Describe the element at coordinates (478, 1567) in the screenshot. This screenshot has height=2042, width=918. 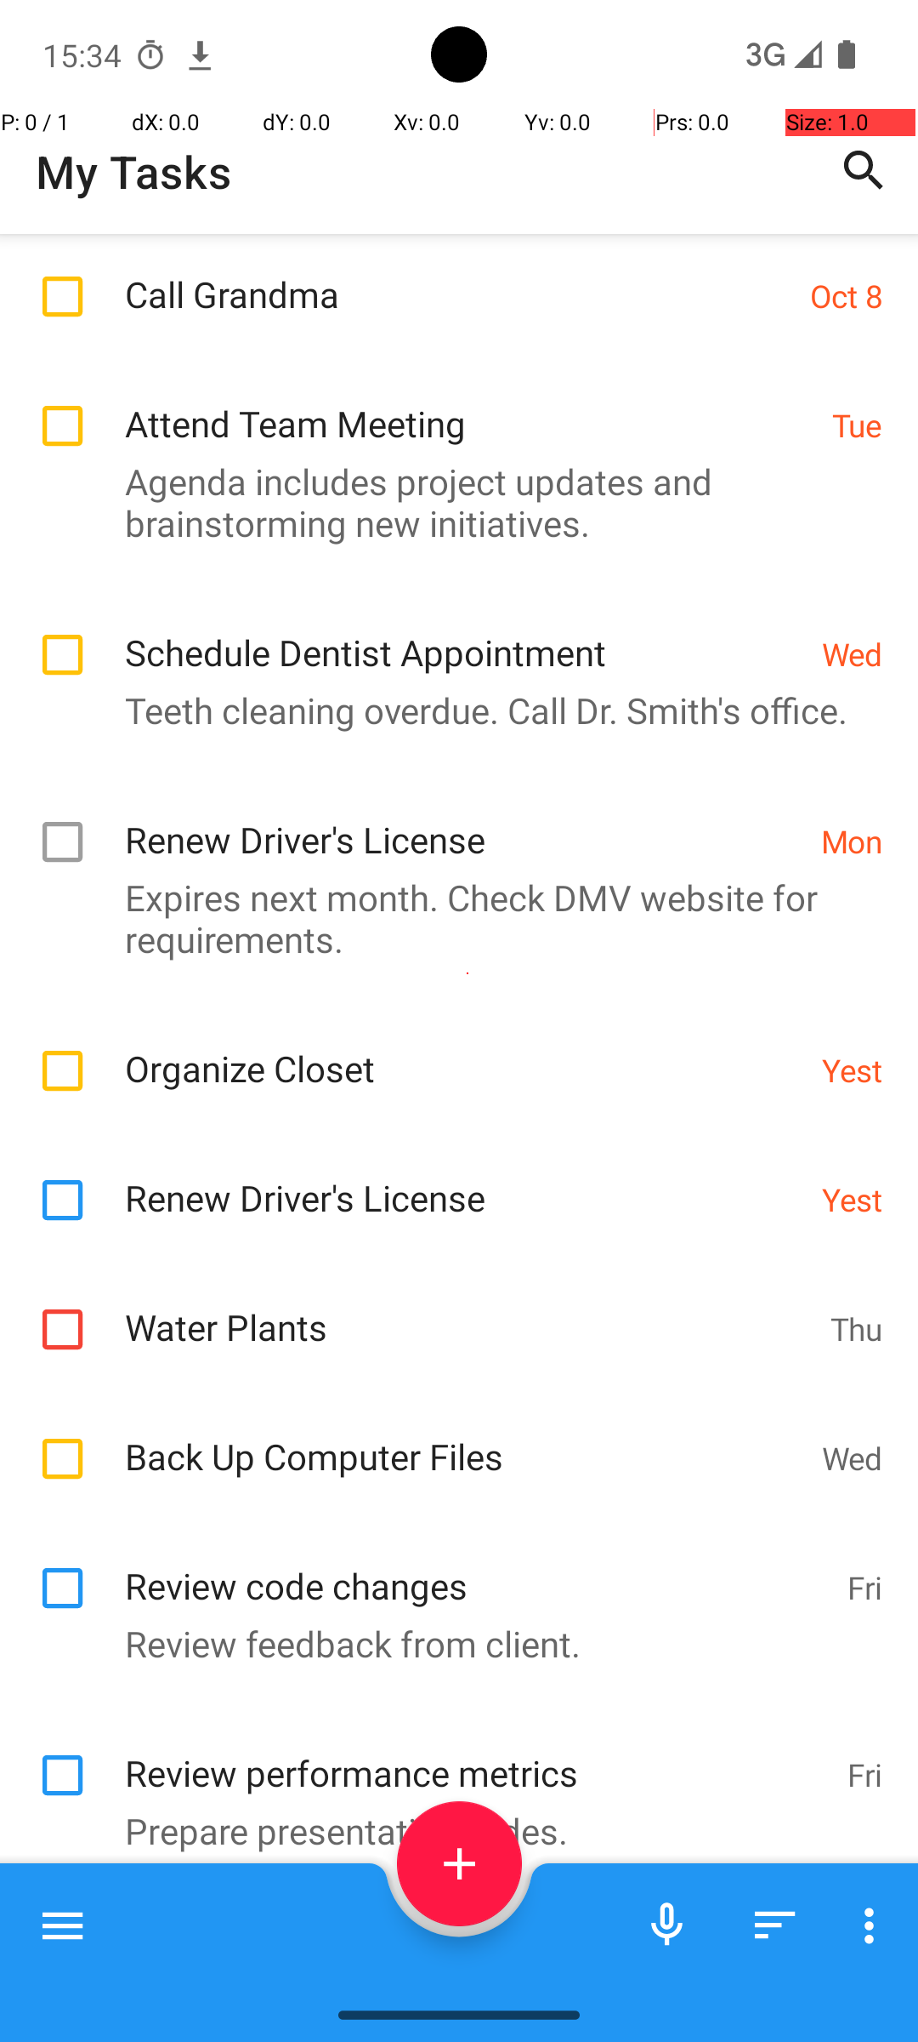
I see `Review code changes` at that location.